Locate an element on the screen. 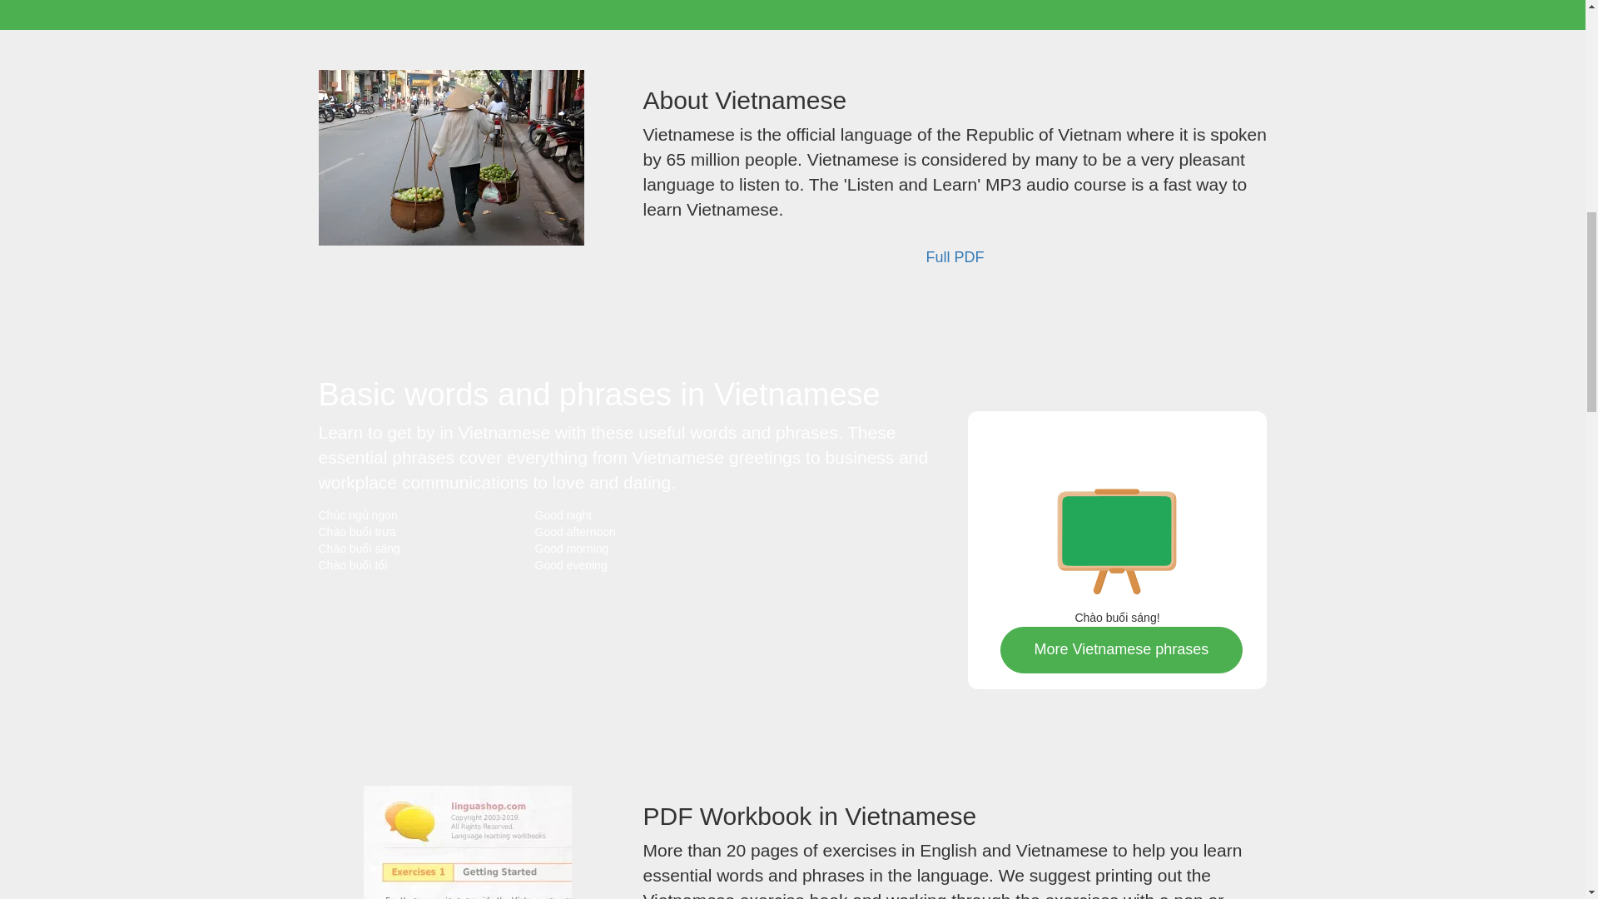 This screenshot has width=1598, height=899. Basic words and phrases in Vietnamese is located at coordinates (1116, 531).